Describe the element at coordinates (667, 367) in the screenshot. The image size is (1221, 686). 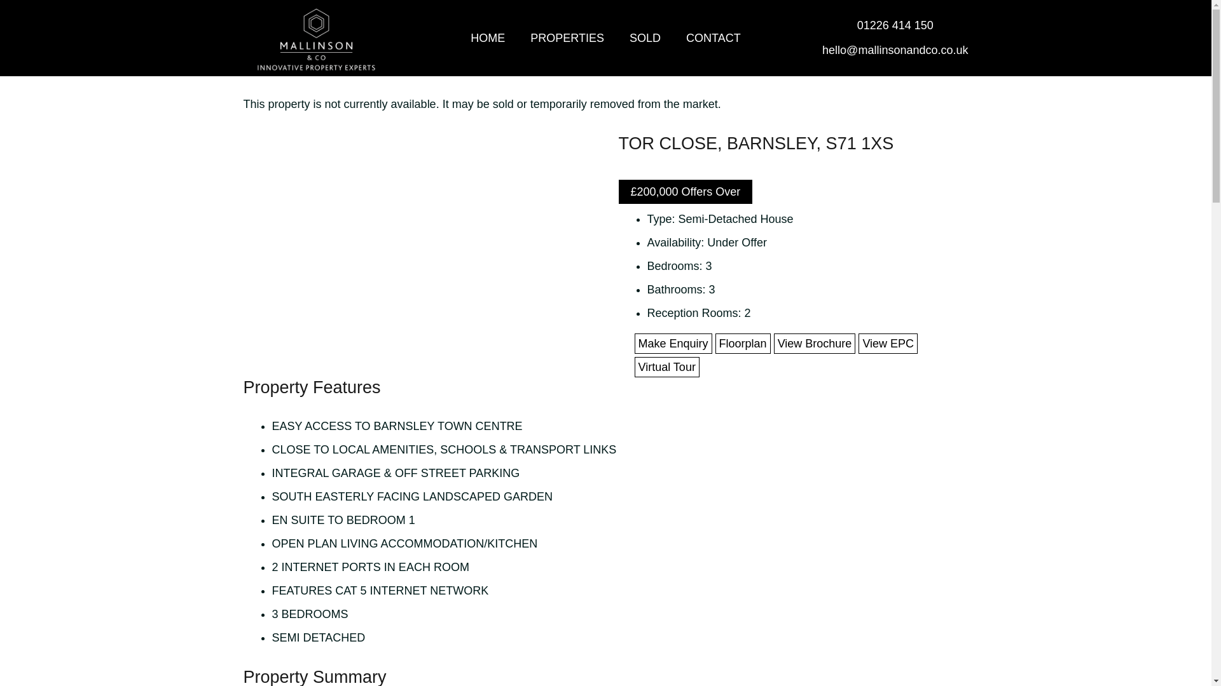
I see `Virtual Tour` at that location.